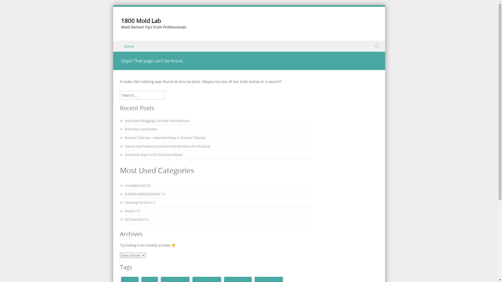  Describe the element at coordinates (129, 46) in the screenshot. I see `Home` at that location.